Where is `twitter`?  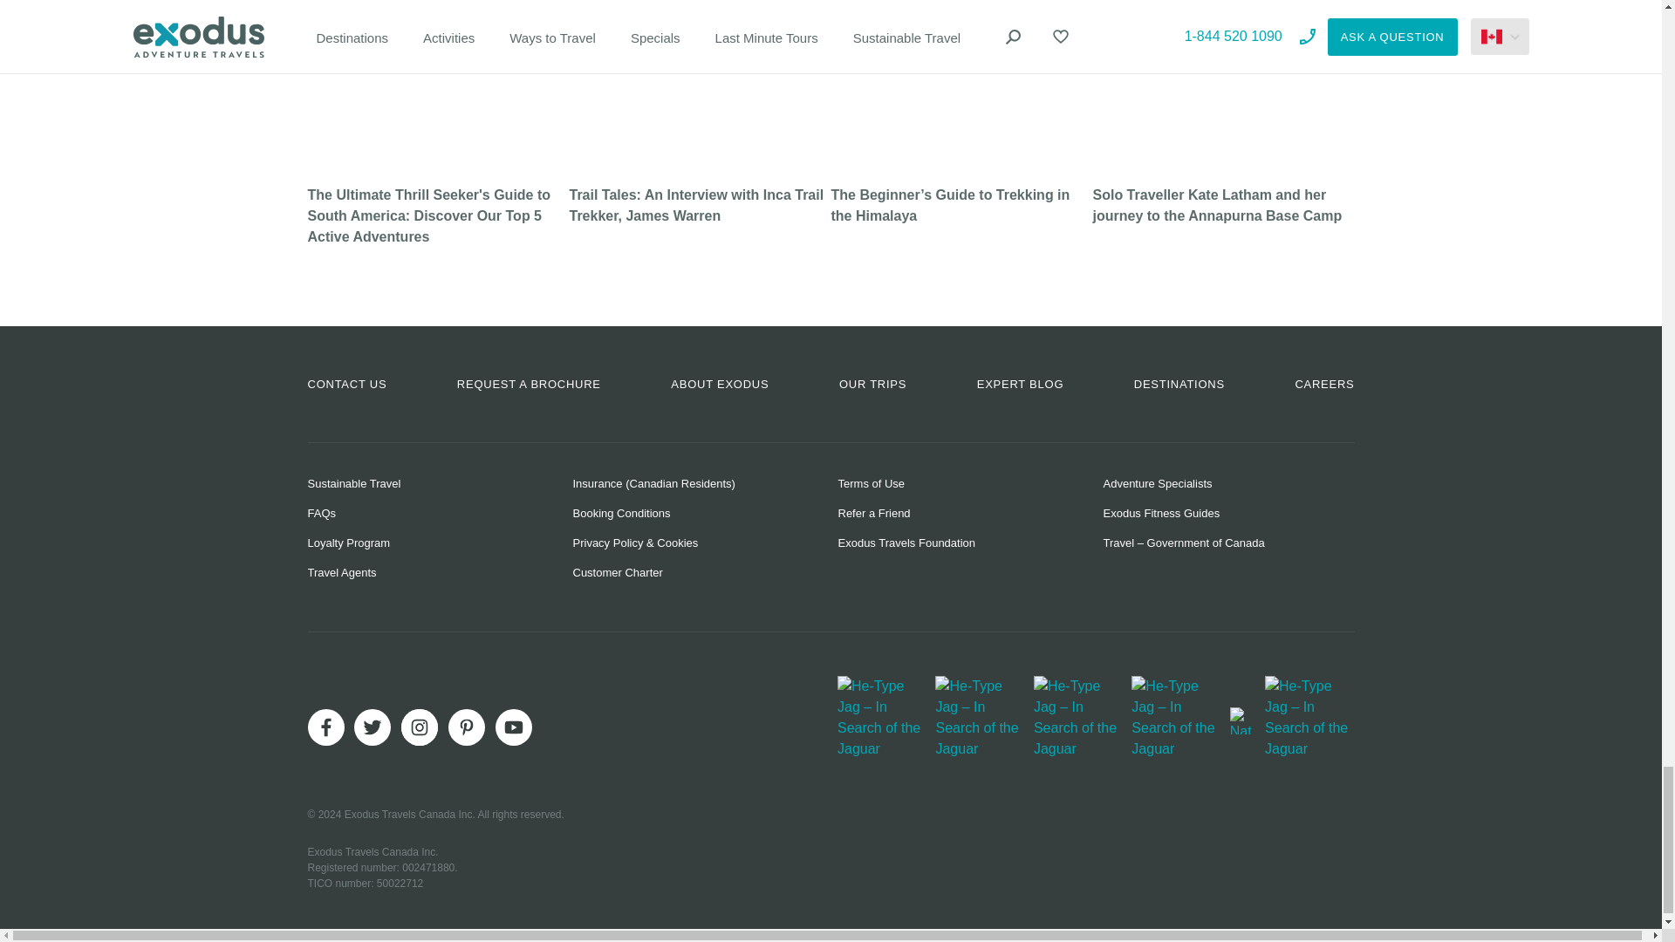
twitter is located at coordinates (372, 727).